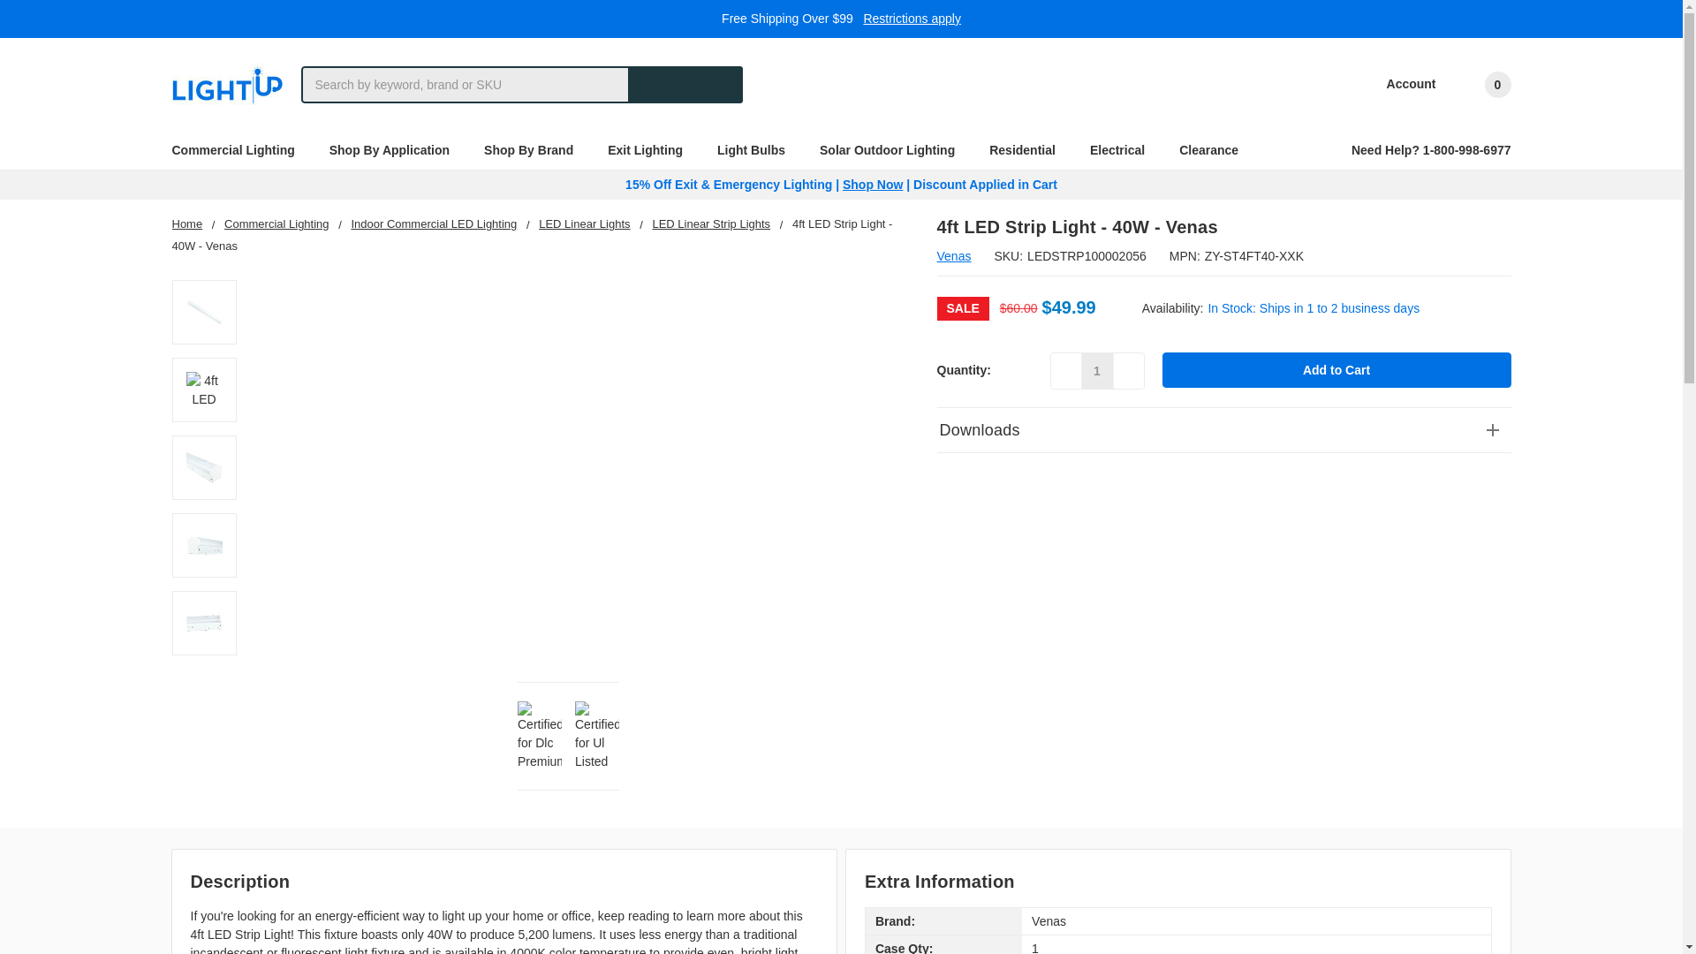 This screenshot has height=954, width=1696. Describe the element at coordinates (1097, 370) in the screenshot. I see `1` at that location.